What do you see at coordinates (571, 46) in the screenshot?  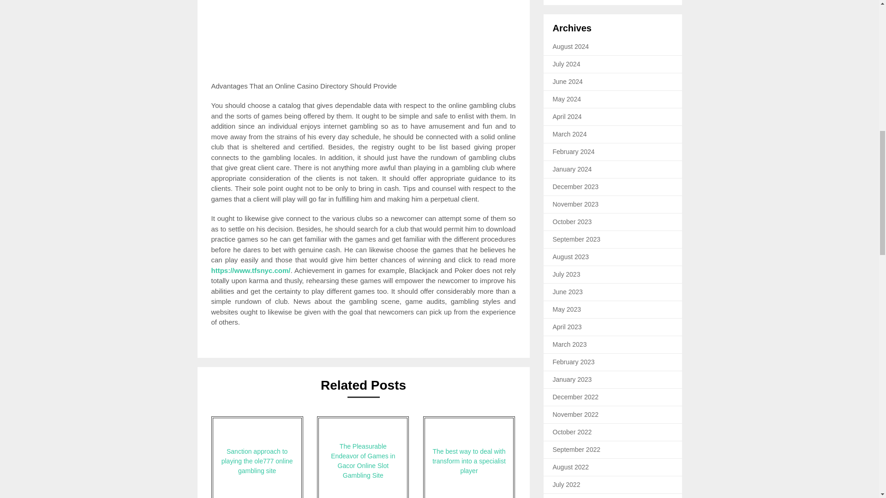 I see `August 2024` at bounding box center [571, 46].